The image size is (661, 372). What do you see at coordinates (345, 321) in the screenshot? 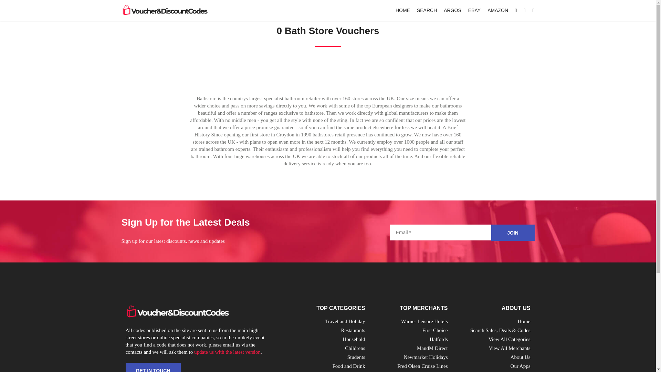
I see `Travel and Holiday` at bounding box center [345, 321].